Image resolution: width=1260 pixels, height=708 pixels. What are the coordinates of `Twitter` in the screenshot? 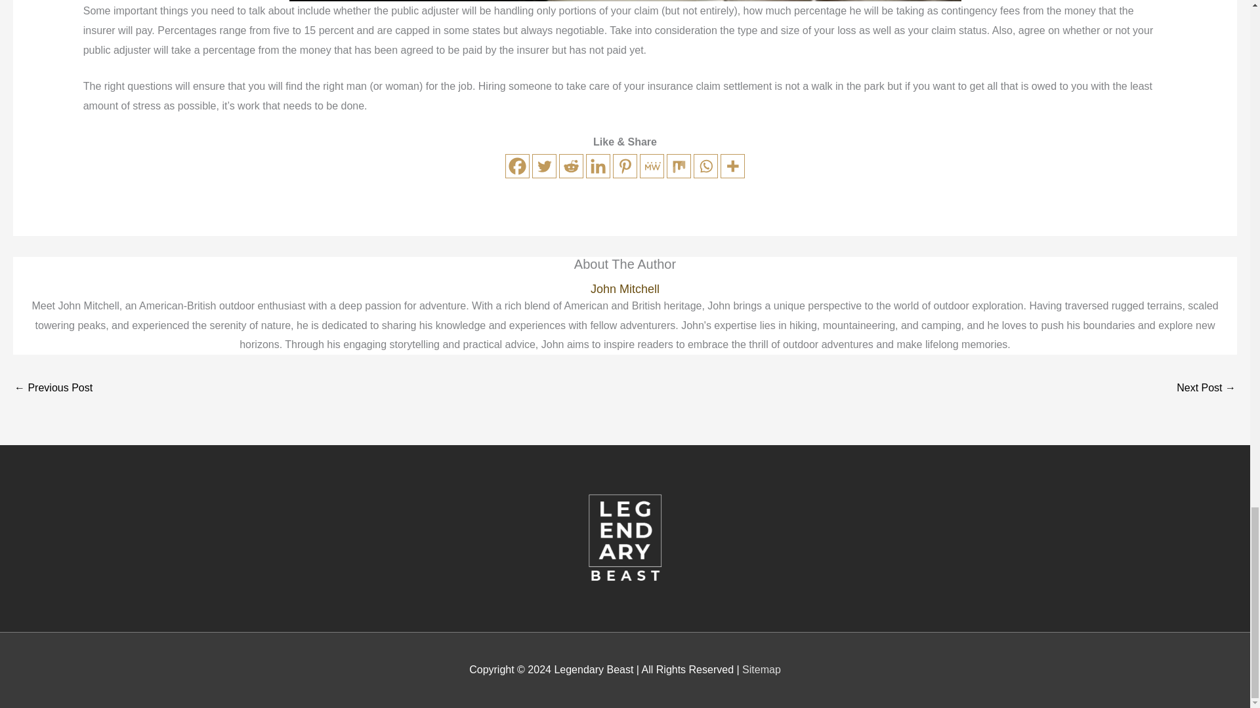 It's located at (544, 167).